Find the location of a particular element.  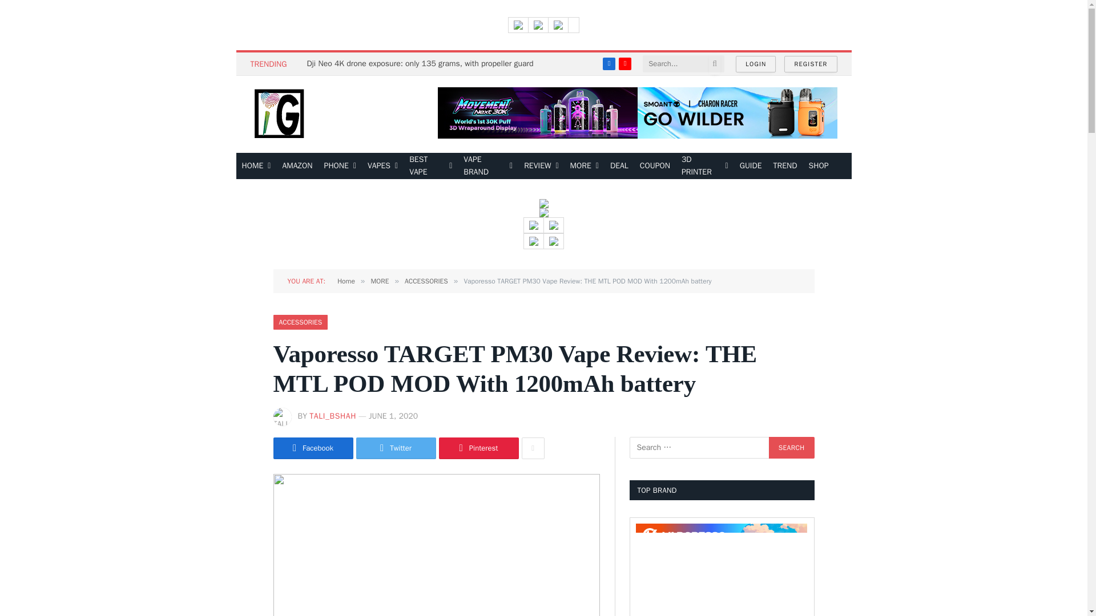

Share on Twitter is located at coordinates (396, 448).